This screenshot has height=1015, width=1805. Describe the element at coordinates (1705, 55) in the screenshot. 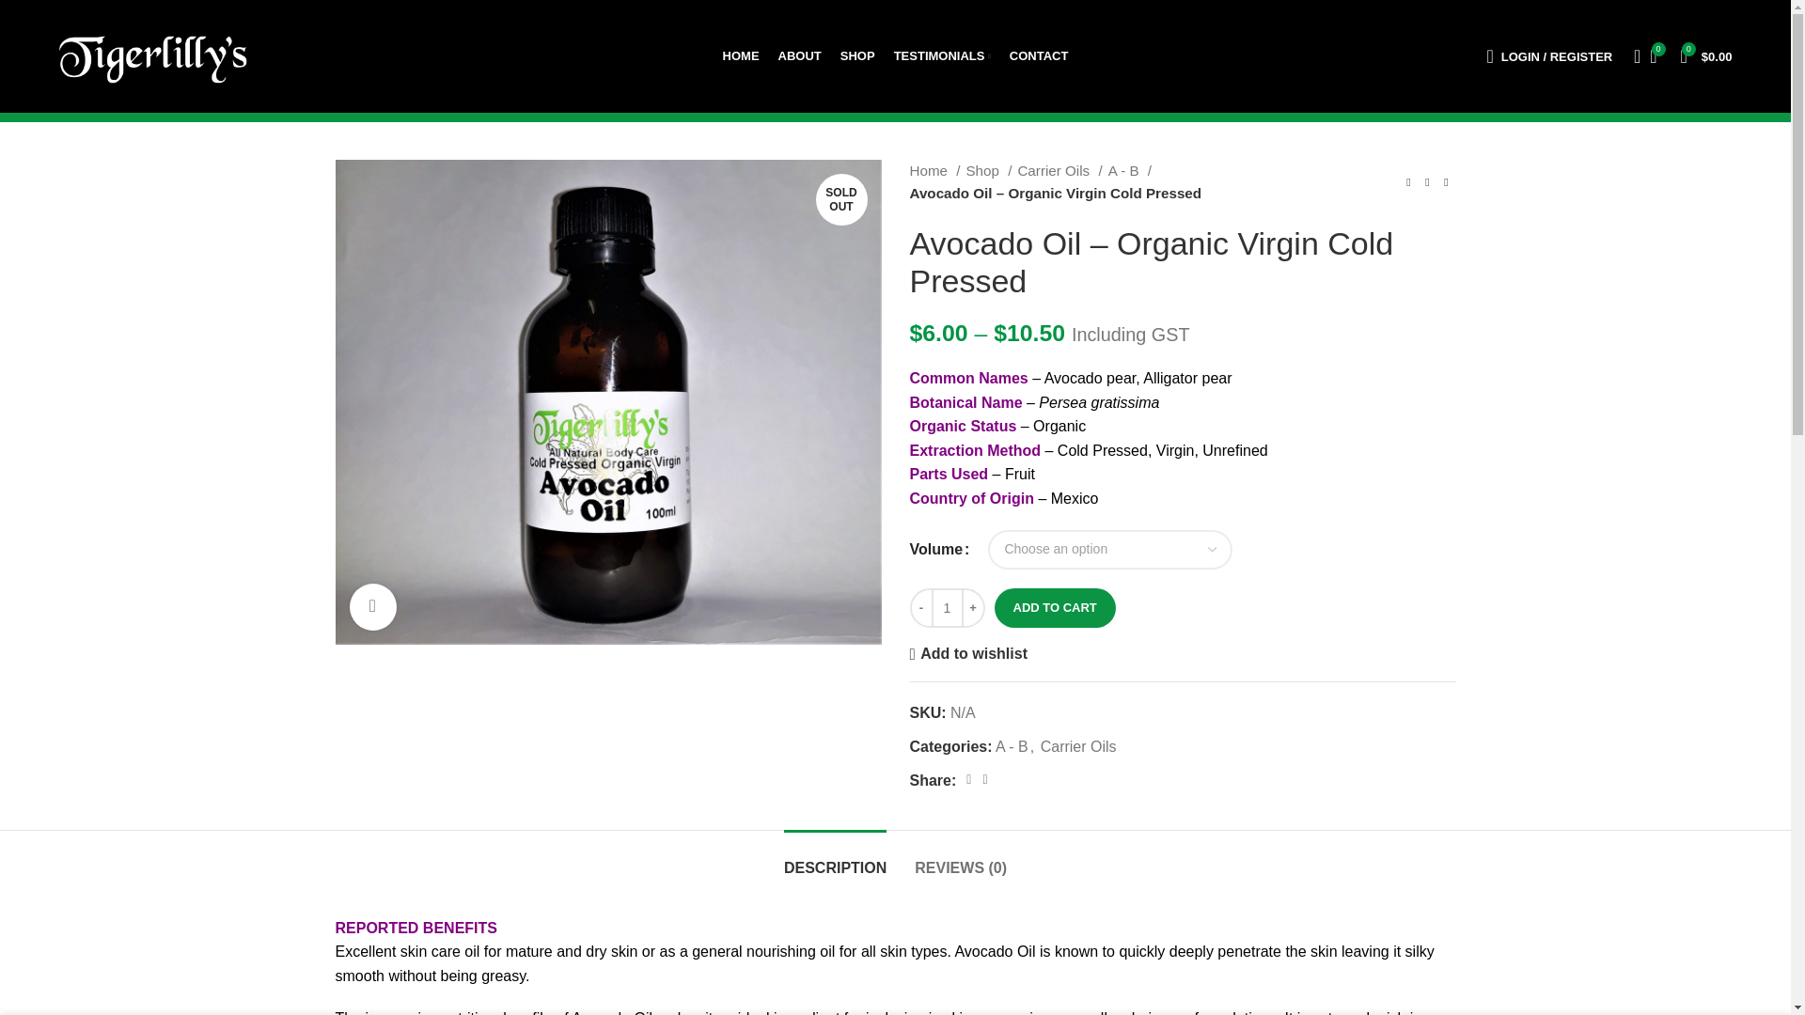

I see `Shopping cart` at that location.